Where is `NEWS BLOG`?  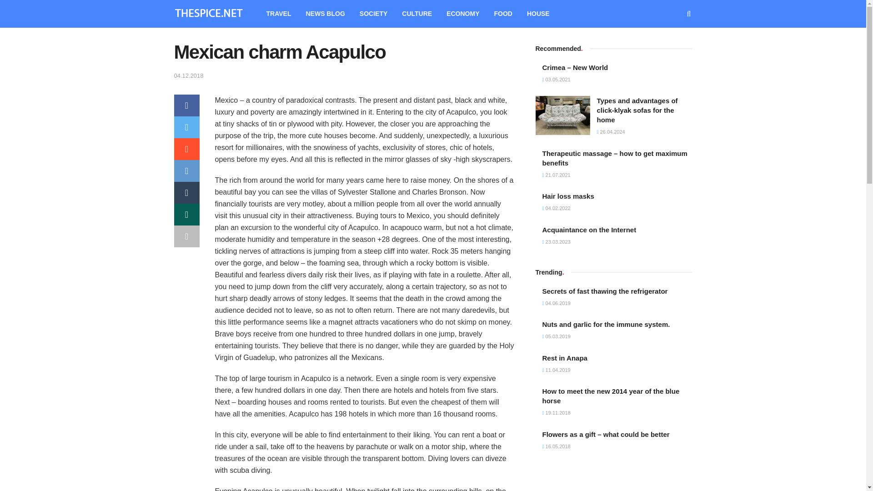 NEWS BLOG is located at coordinates (325, 14).